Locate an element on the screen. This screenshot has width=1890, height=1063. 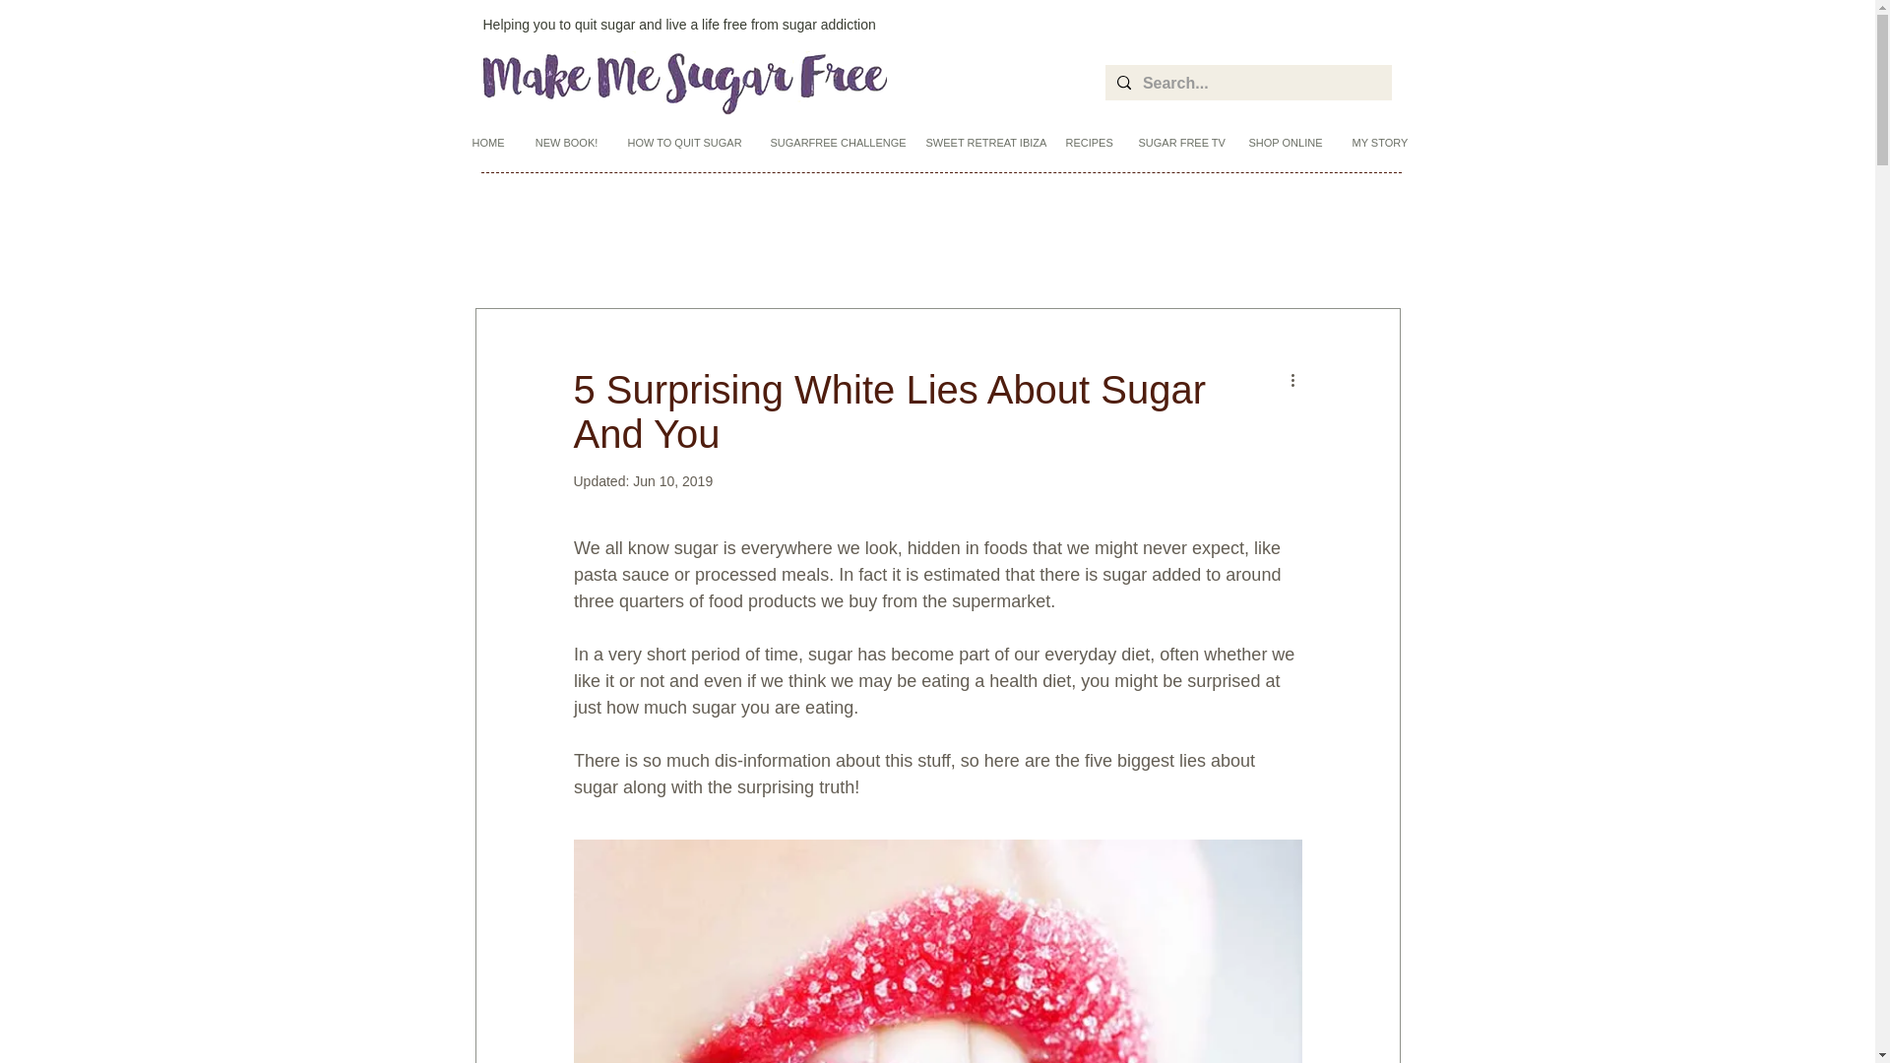
SUGARFREE CHALLENGE is located at coordinates (833, 143).